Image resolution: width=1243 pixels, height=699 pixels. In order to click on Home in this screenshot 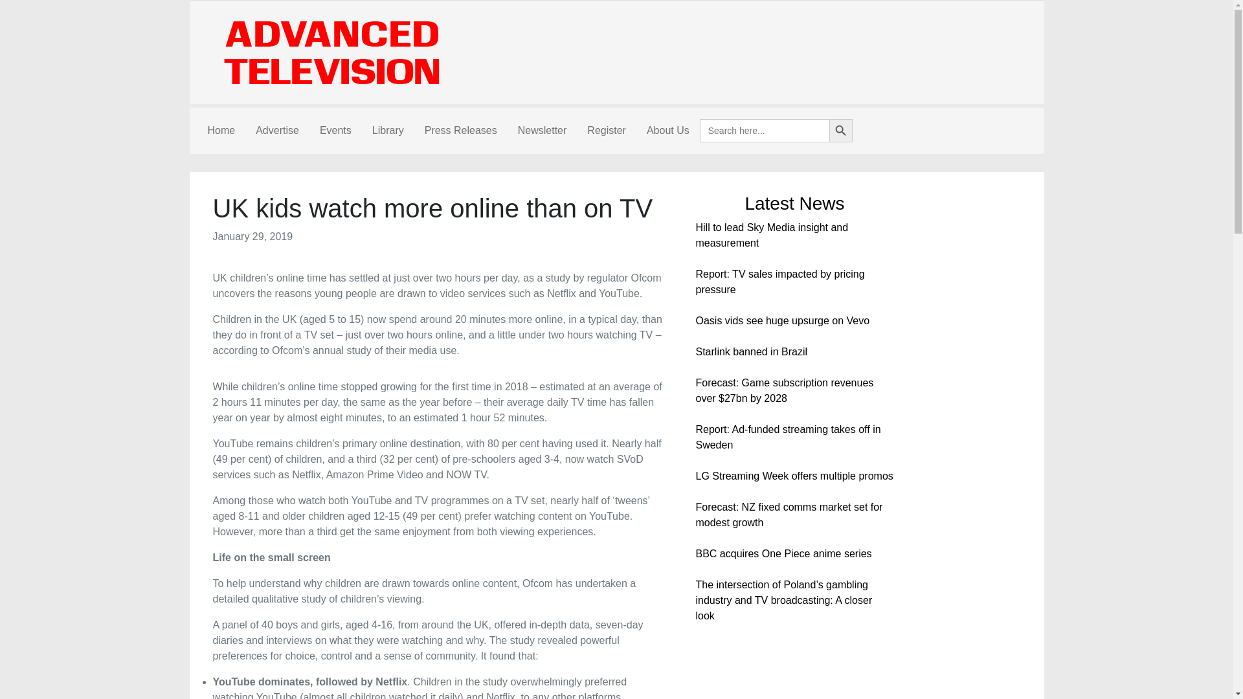, I will do `click(220, 131)`.